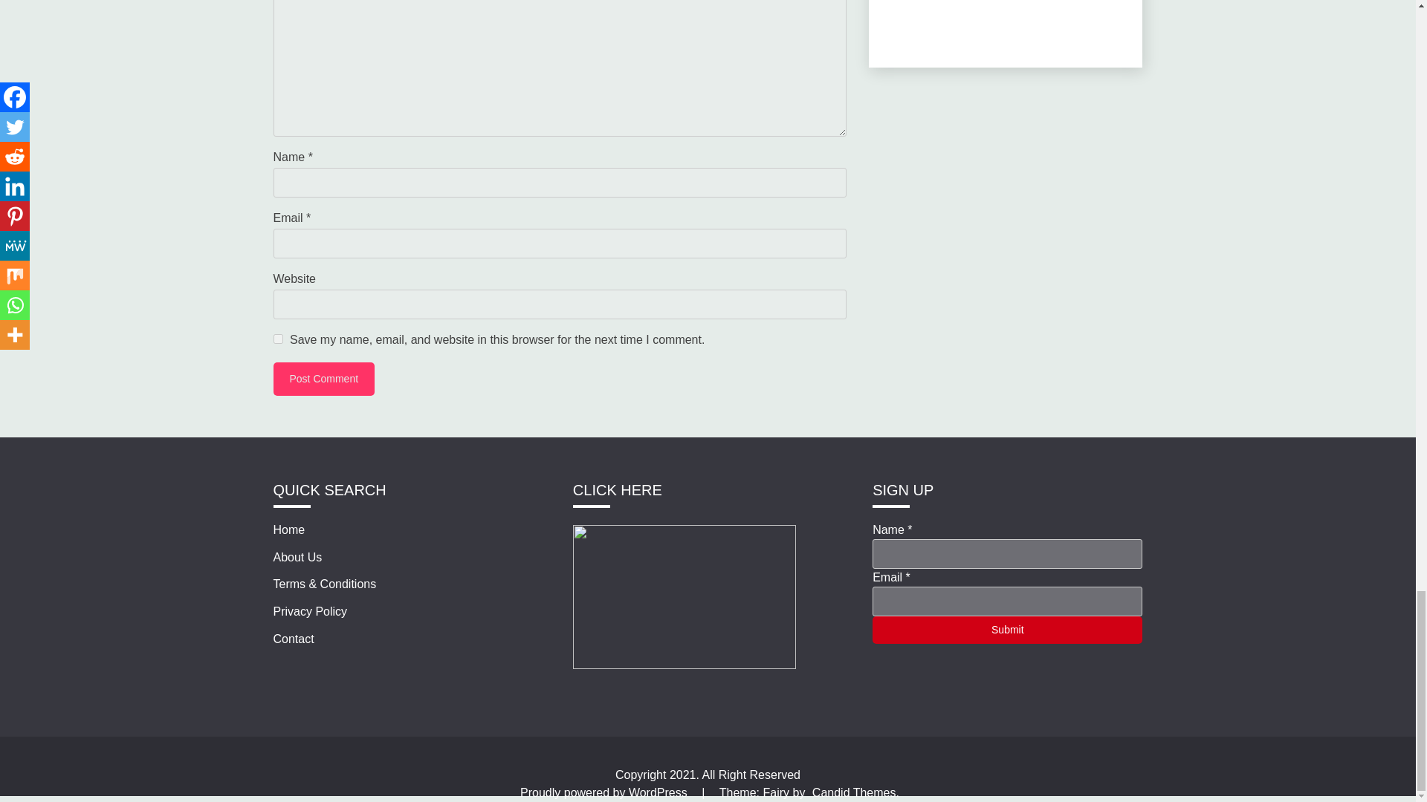 This screenshot has width=1427, height=802. Describe the element at coordinates (324, 379) in the screenshot. I see `Post Comment` at that location.